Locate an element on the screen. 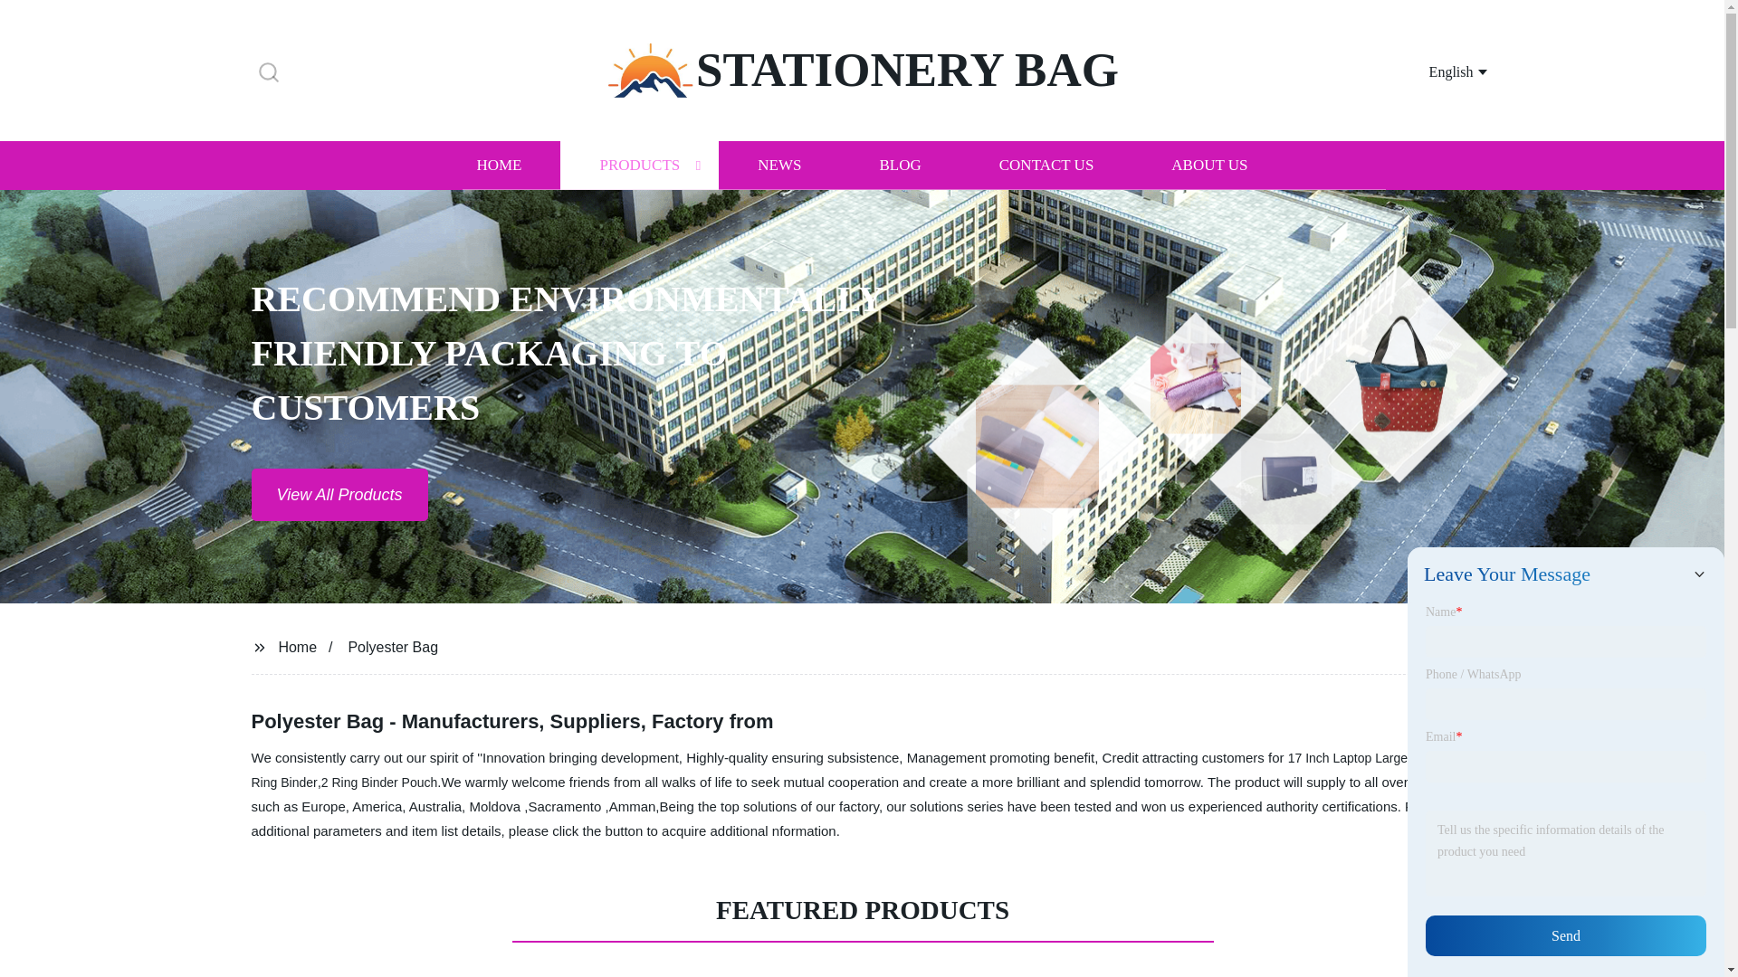 This screenshot has width=1738, height=977. 2 Ring Binder is located at coordinates (847, 770).